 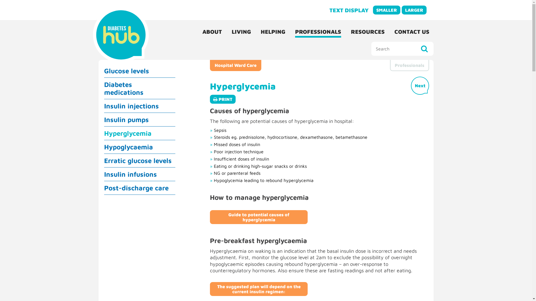 I want to click on Insulin injections, so click(x=140, y=106).